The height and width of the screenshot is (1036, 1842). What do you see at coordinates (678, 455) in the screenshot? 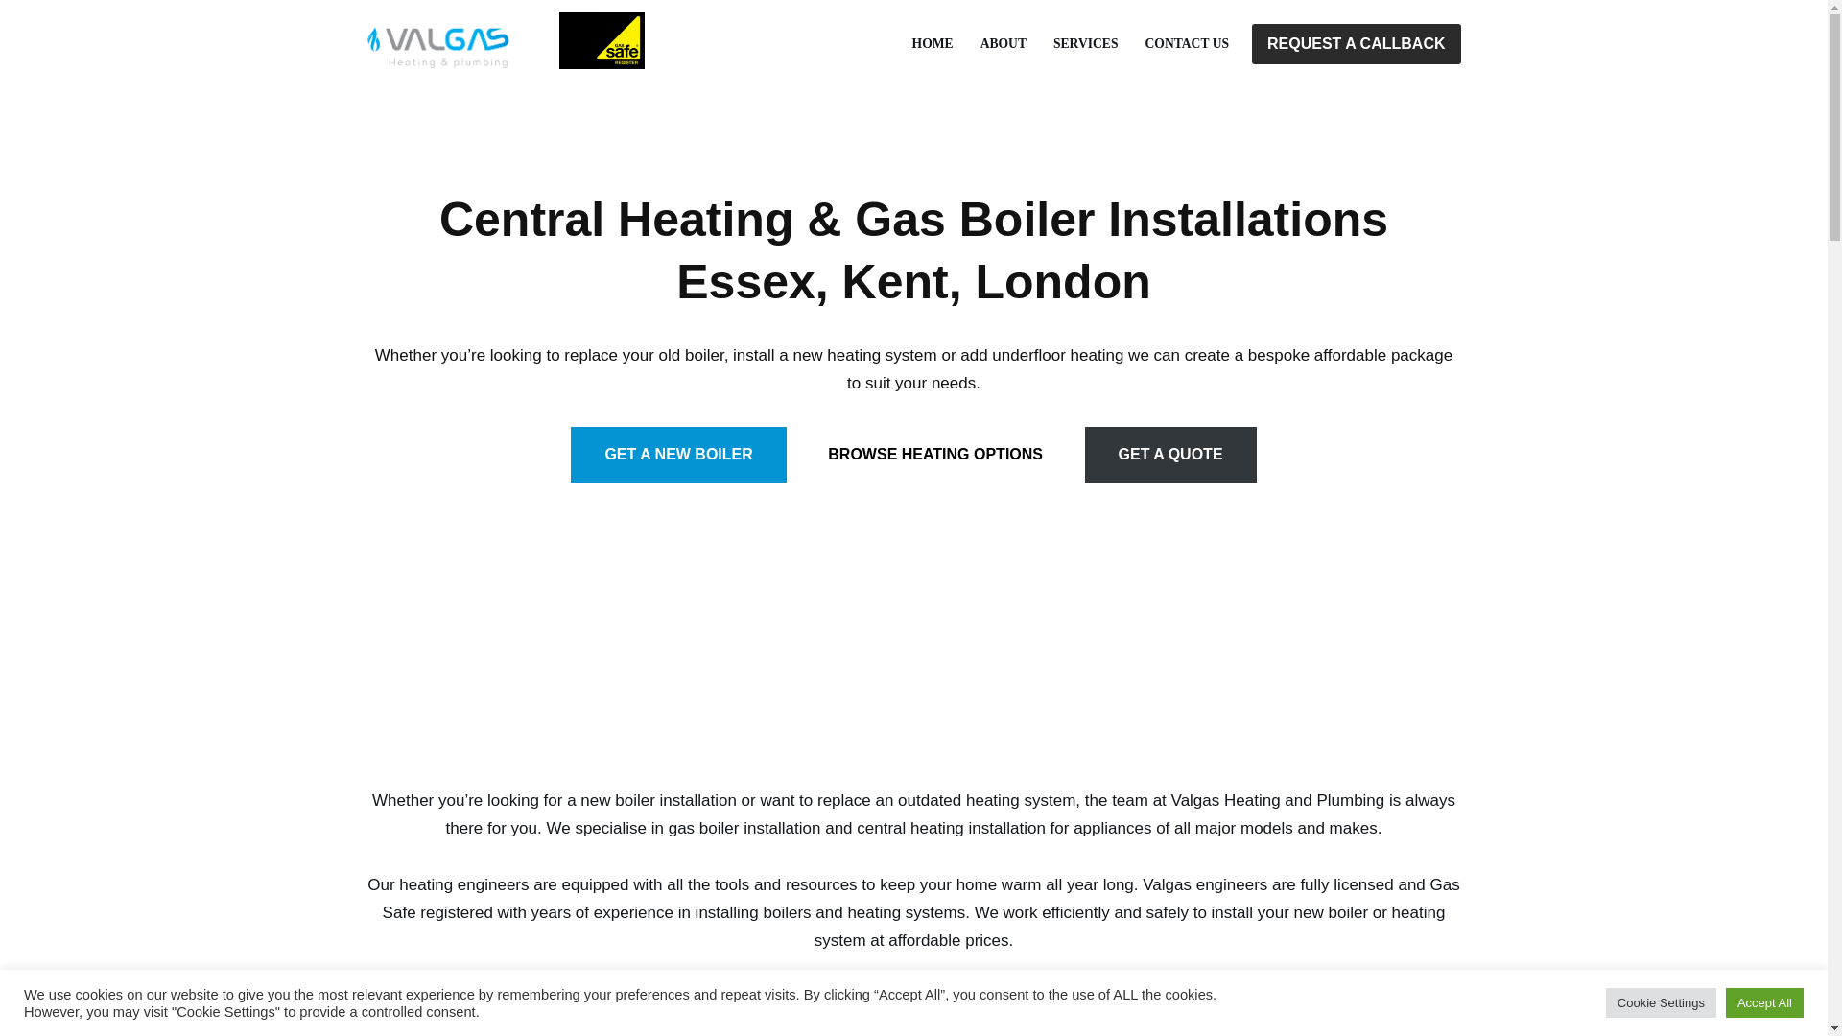
I see `GET A NEW BOILER` at bounding box center [678, 455].